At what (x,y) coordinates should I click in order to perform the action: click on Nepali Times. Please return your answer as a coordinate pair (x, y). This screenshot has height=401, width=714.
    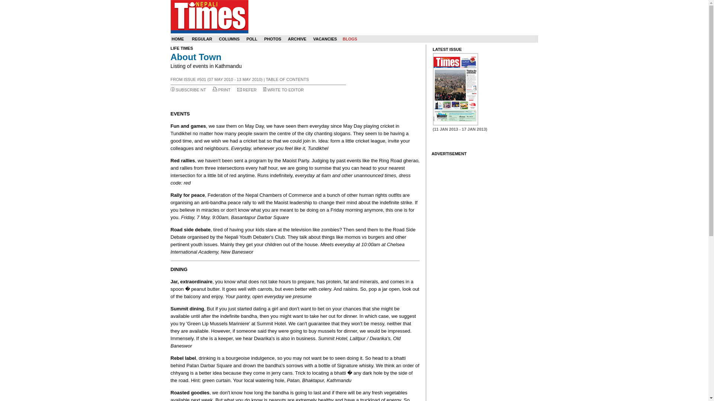
    Looking at the image, I should click on (209, 16).